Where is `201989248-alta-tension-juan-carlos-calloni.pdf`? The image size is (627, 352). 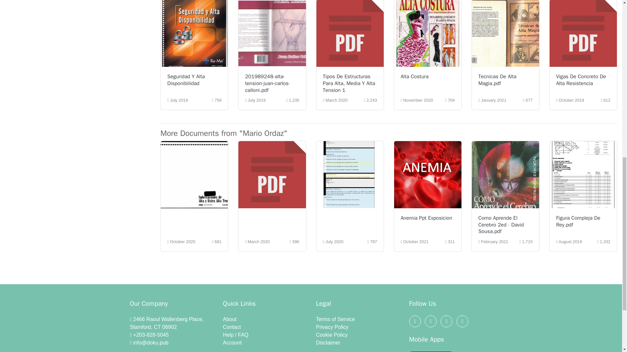 201989248-alta-tension-juan-carlos-calloni.pdf is located at coordinates (267, 83).